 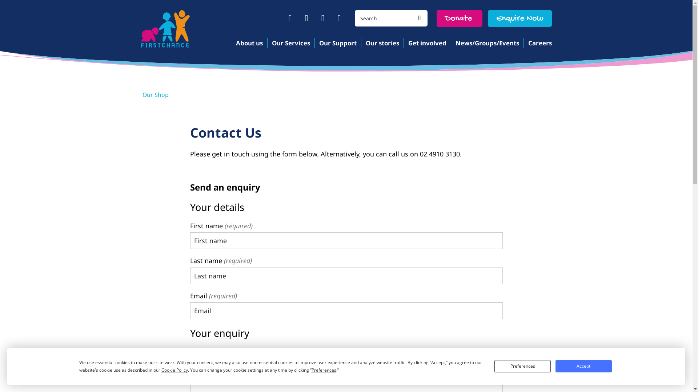 What do you see at coordinates (156, 95) in the screenshot?
I see `Our Shop` at bounding box center [156, 95].